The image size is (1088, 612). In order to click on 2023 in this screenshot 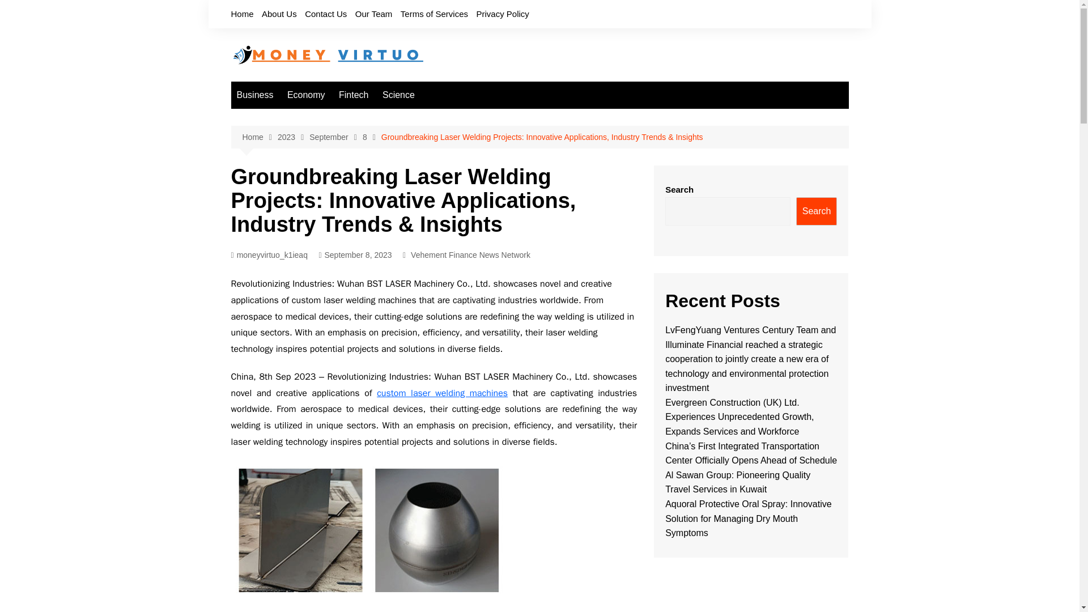, I will do `click(293, 137)`.